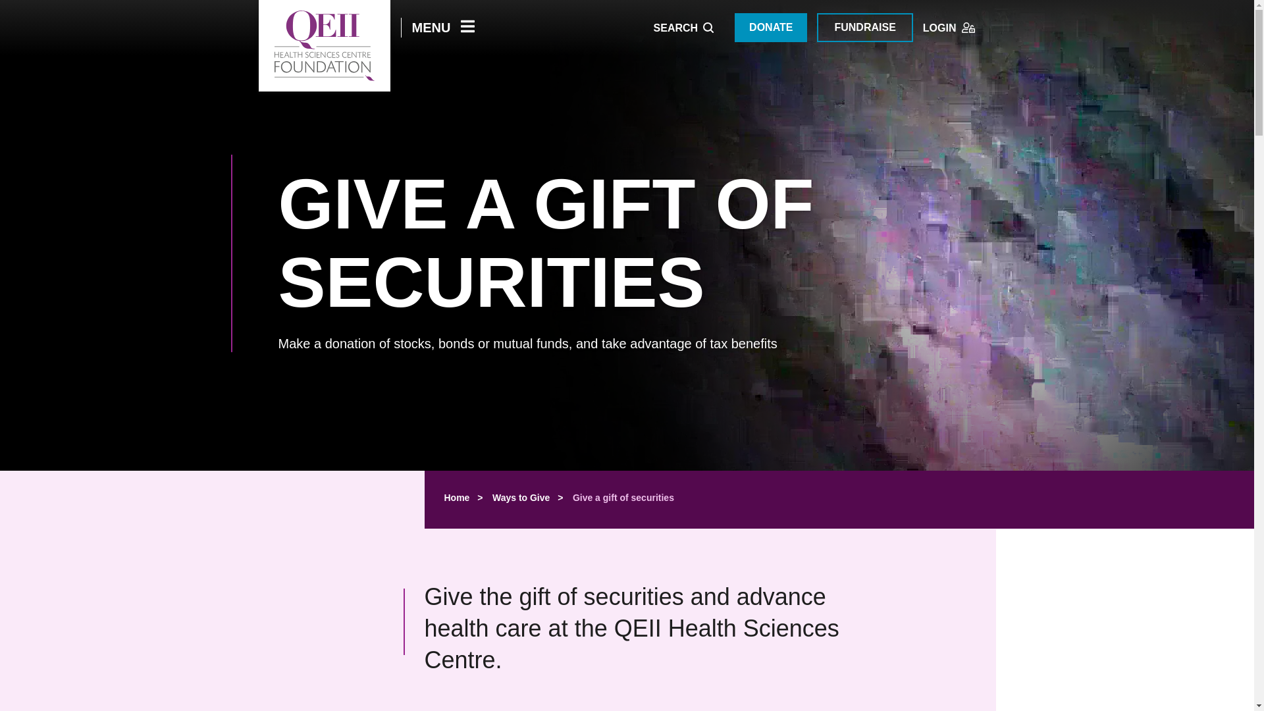 This screenshot has width=1264, height=711. What do you see at coordinates (864, 28) in the screenshot?
I see `FUNDRAISE` at bounding box center [864, 28].